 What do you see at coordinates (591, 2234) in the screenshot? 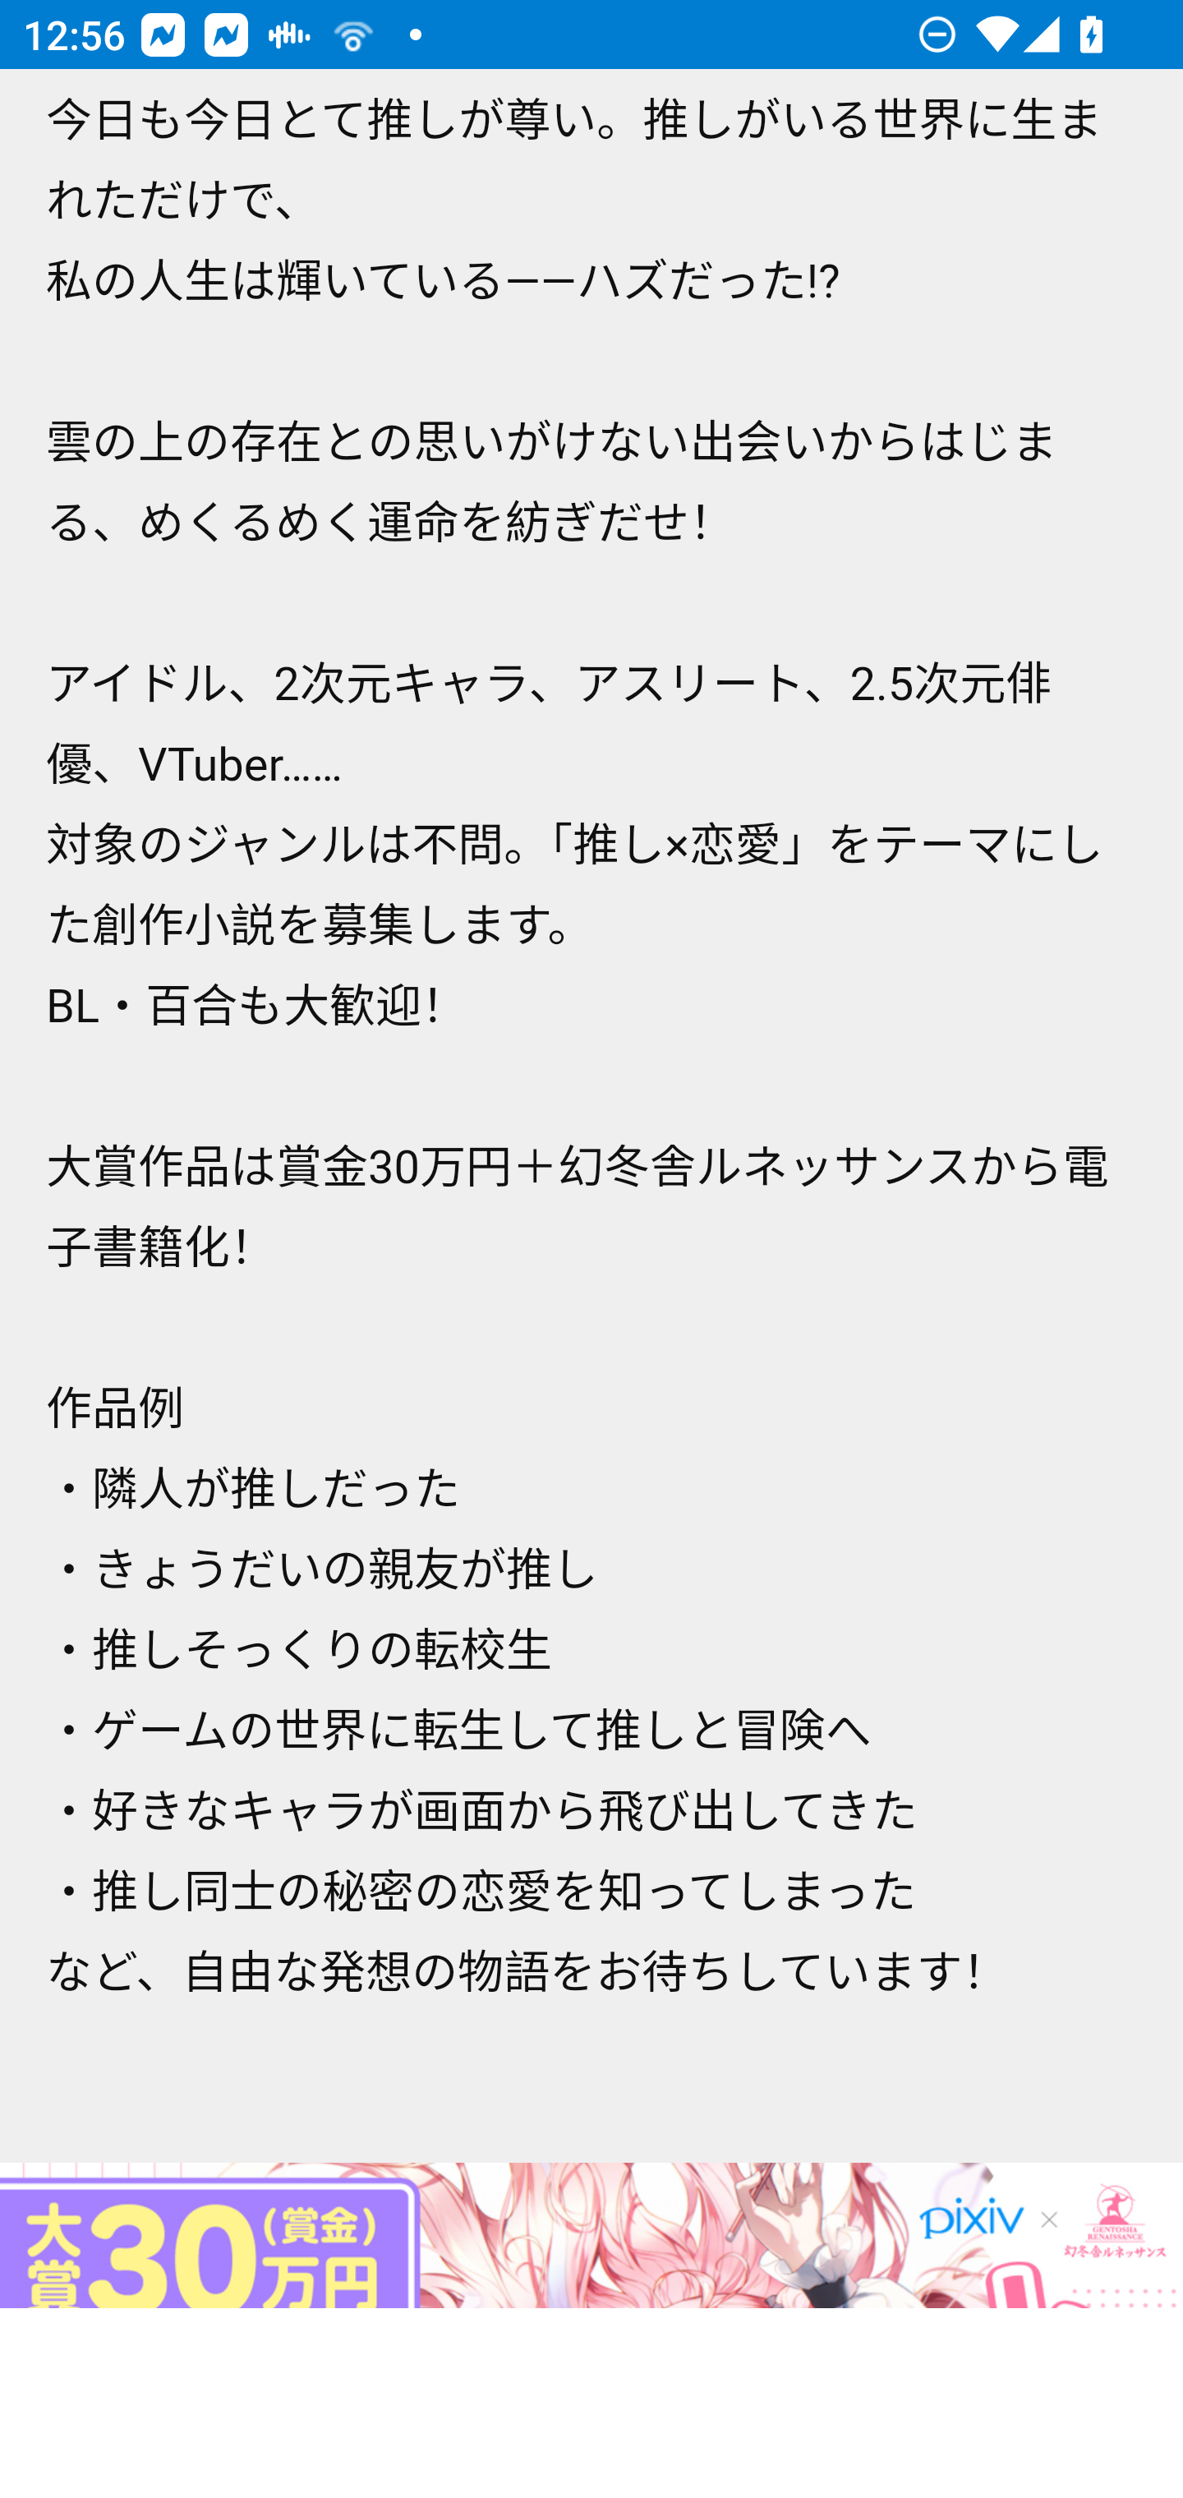
I see `「推し」×ヒミツの恋愛“推し恋”小説コンテスト　開催` at bounding box center [591, 2234].